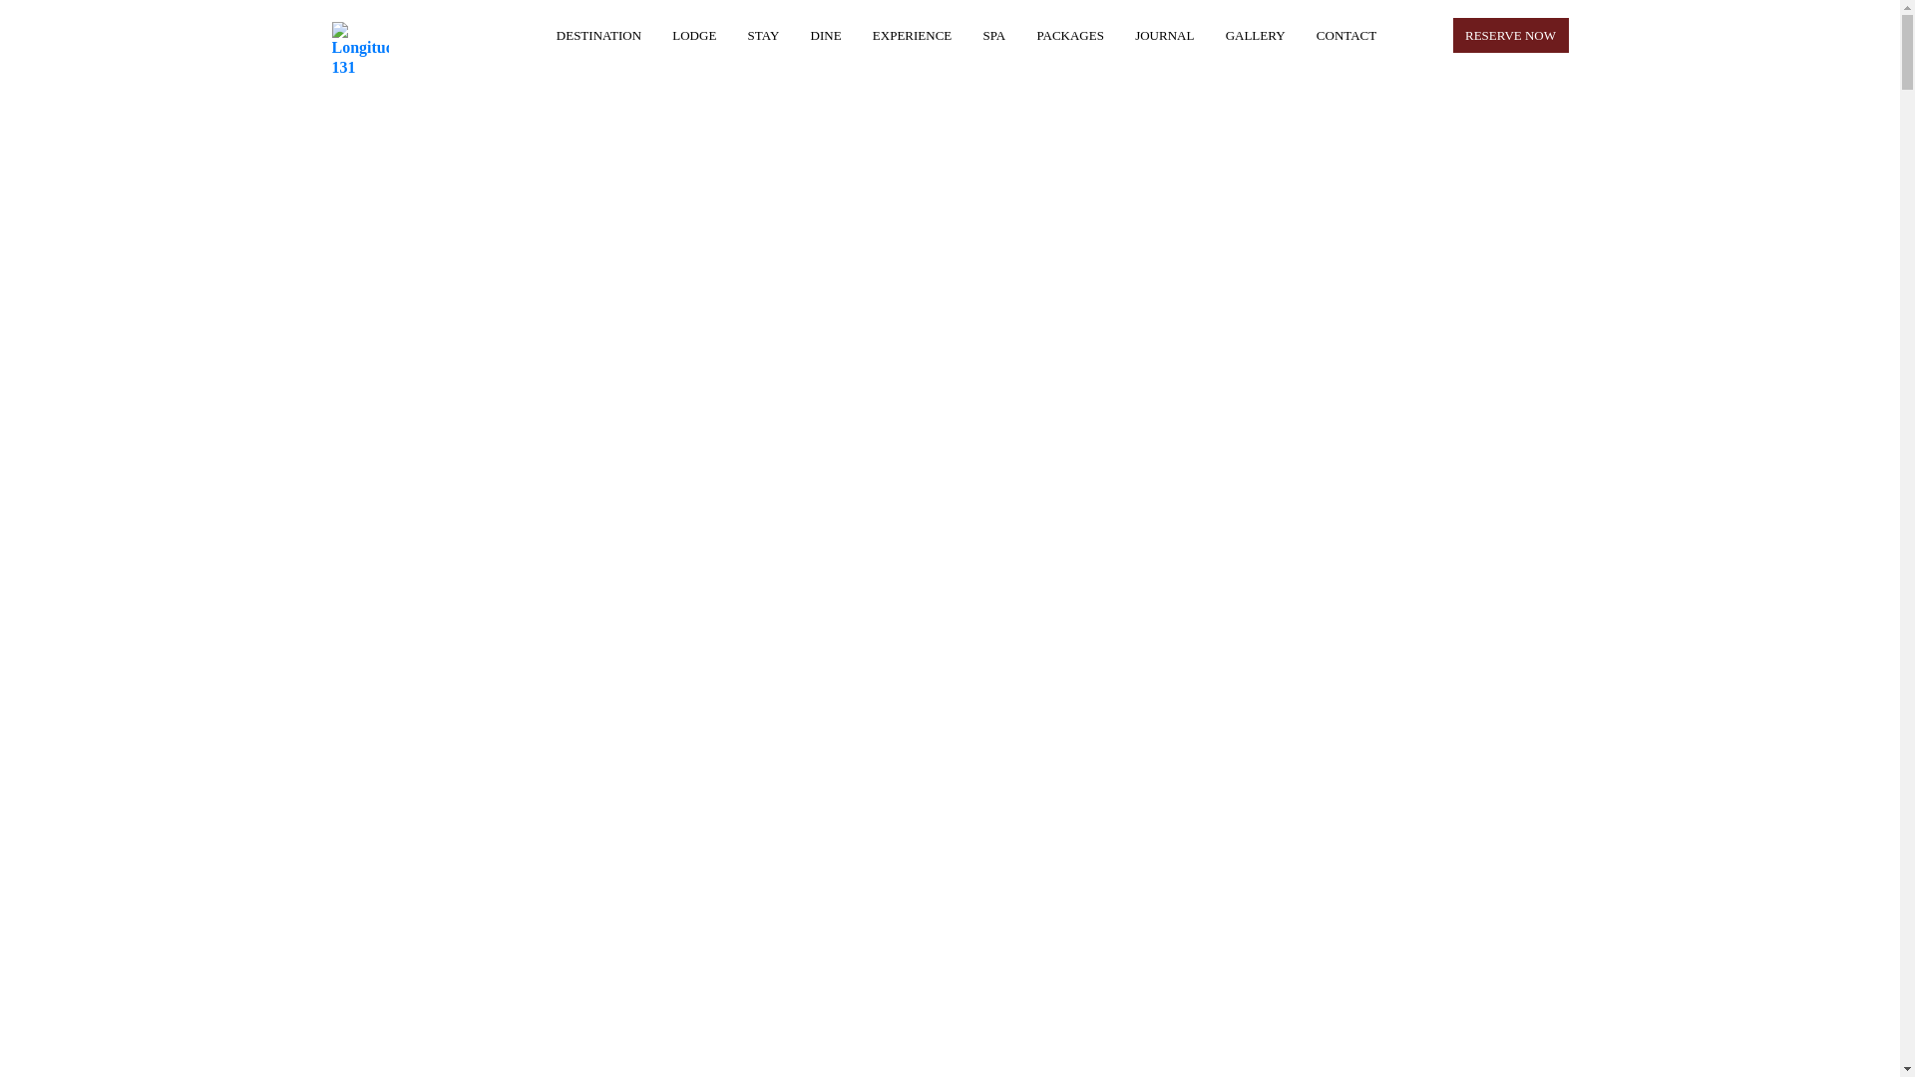 The width and height of the screenshot is (1915, 1077). I want to click on JOURNAL, so click(1165, 36).